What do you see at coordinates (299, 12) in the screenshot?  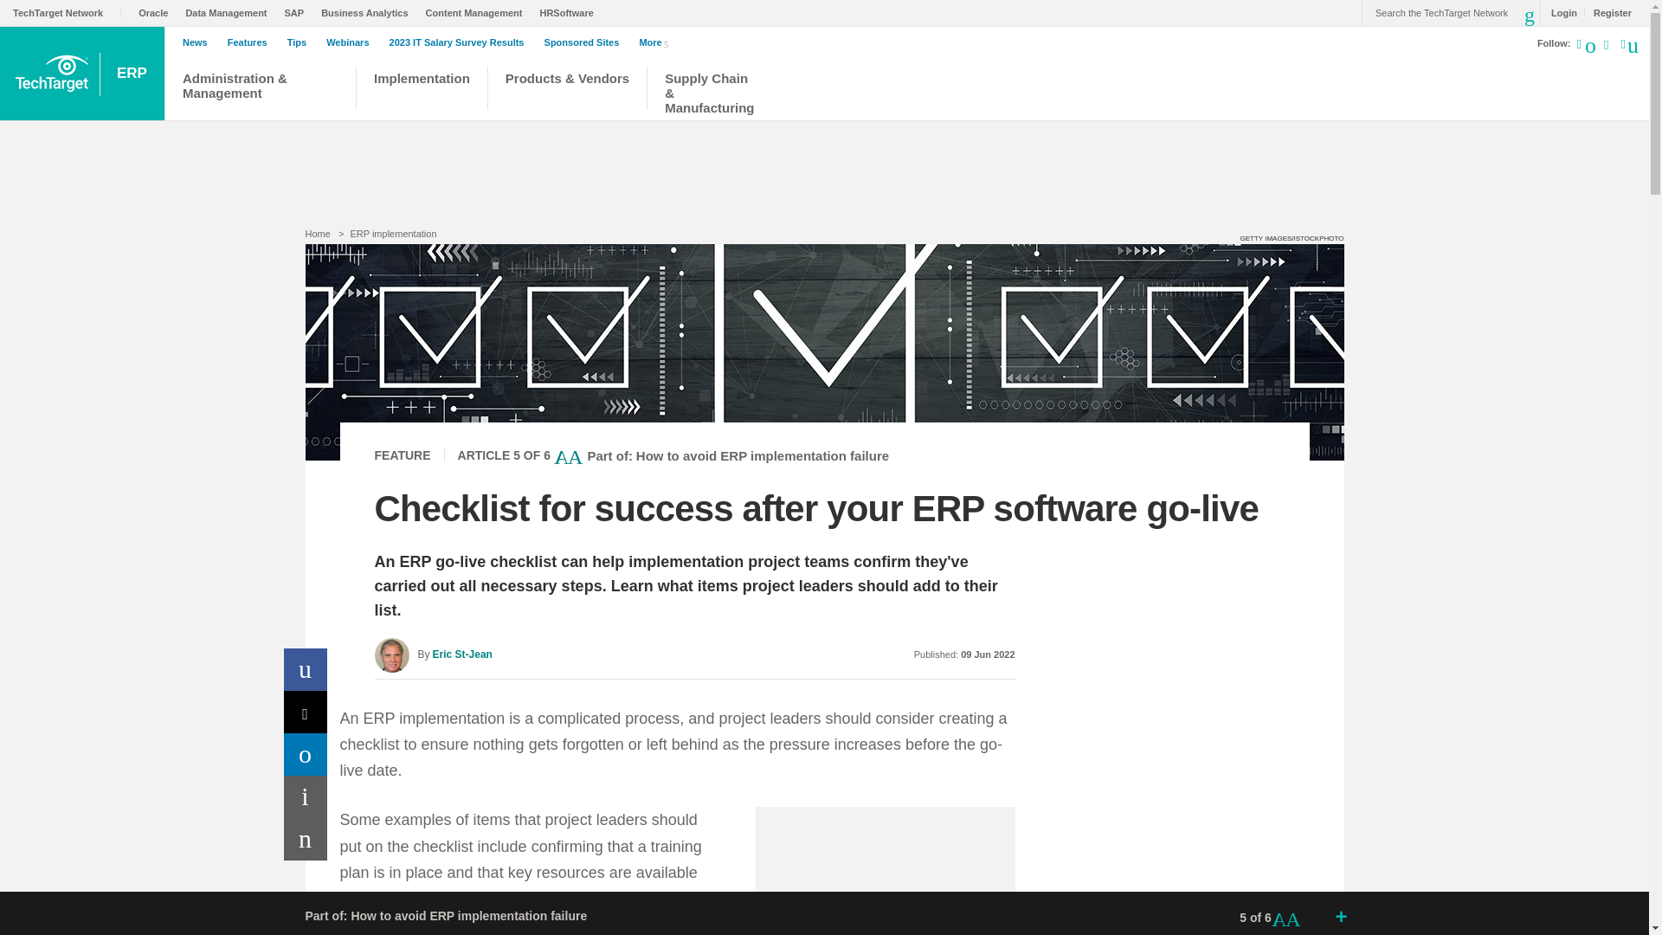 I see `SAP` at bounding box center [299, 12].